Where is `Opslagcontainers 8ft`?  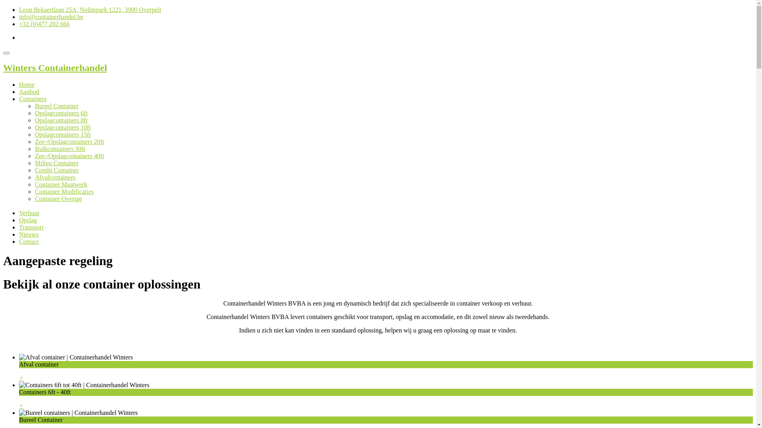 Opslagcontainers 8ft is located at coordinates (61, 120).